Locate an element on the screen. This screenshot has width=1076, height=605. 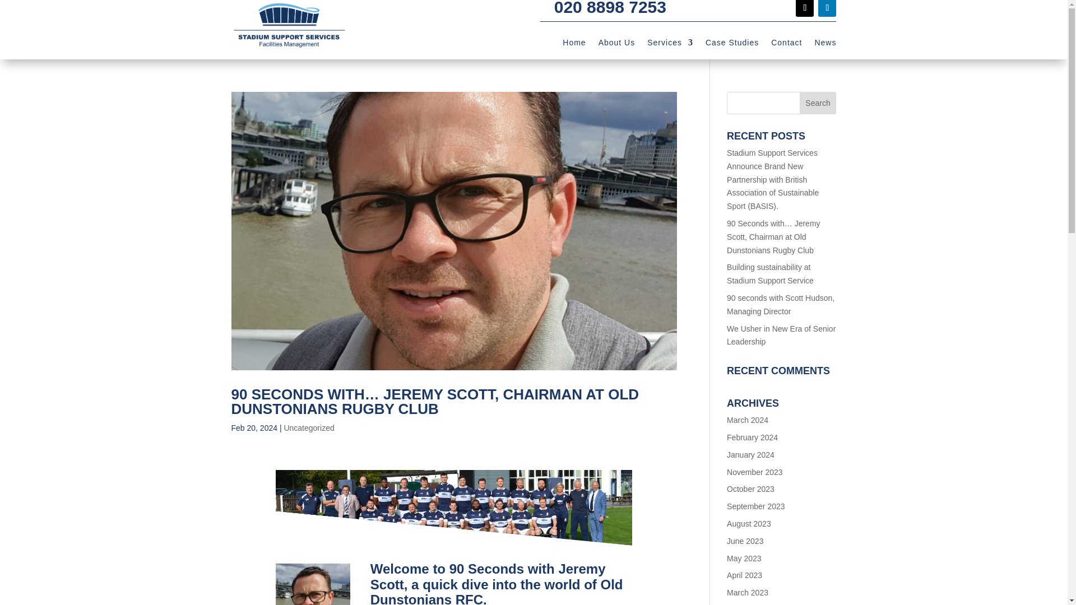
Search is located at coordinates (818, 103).